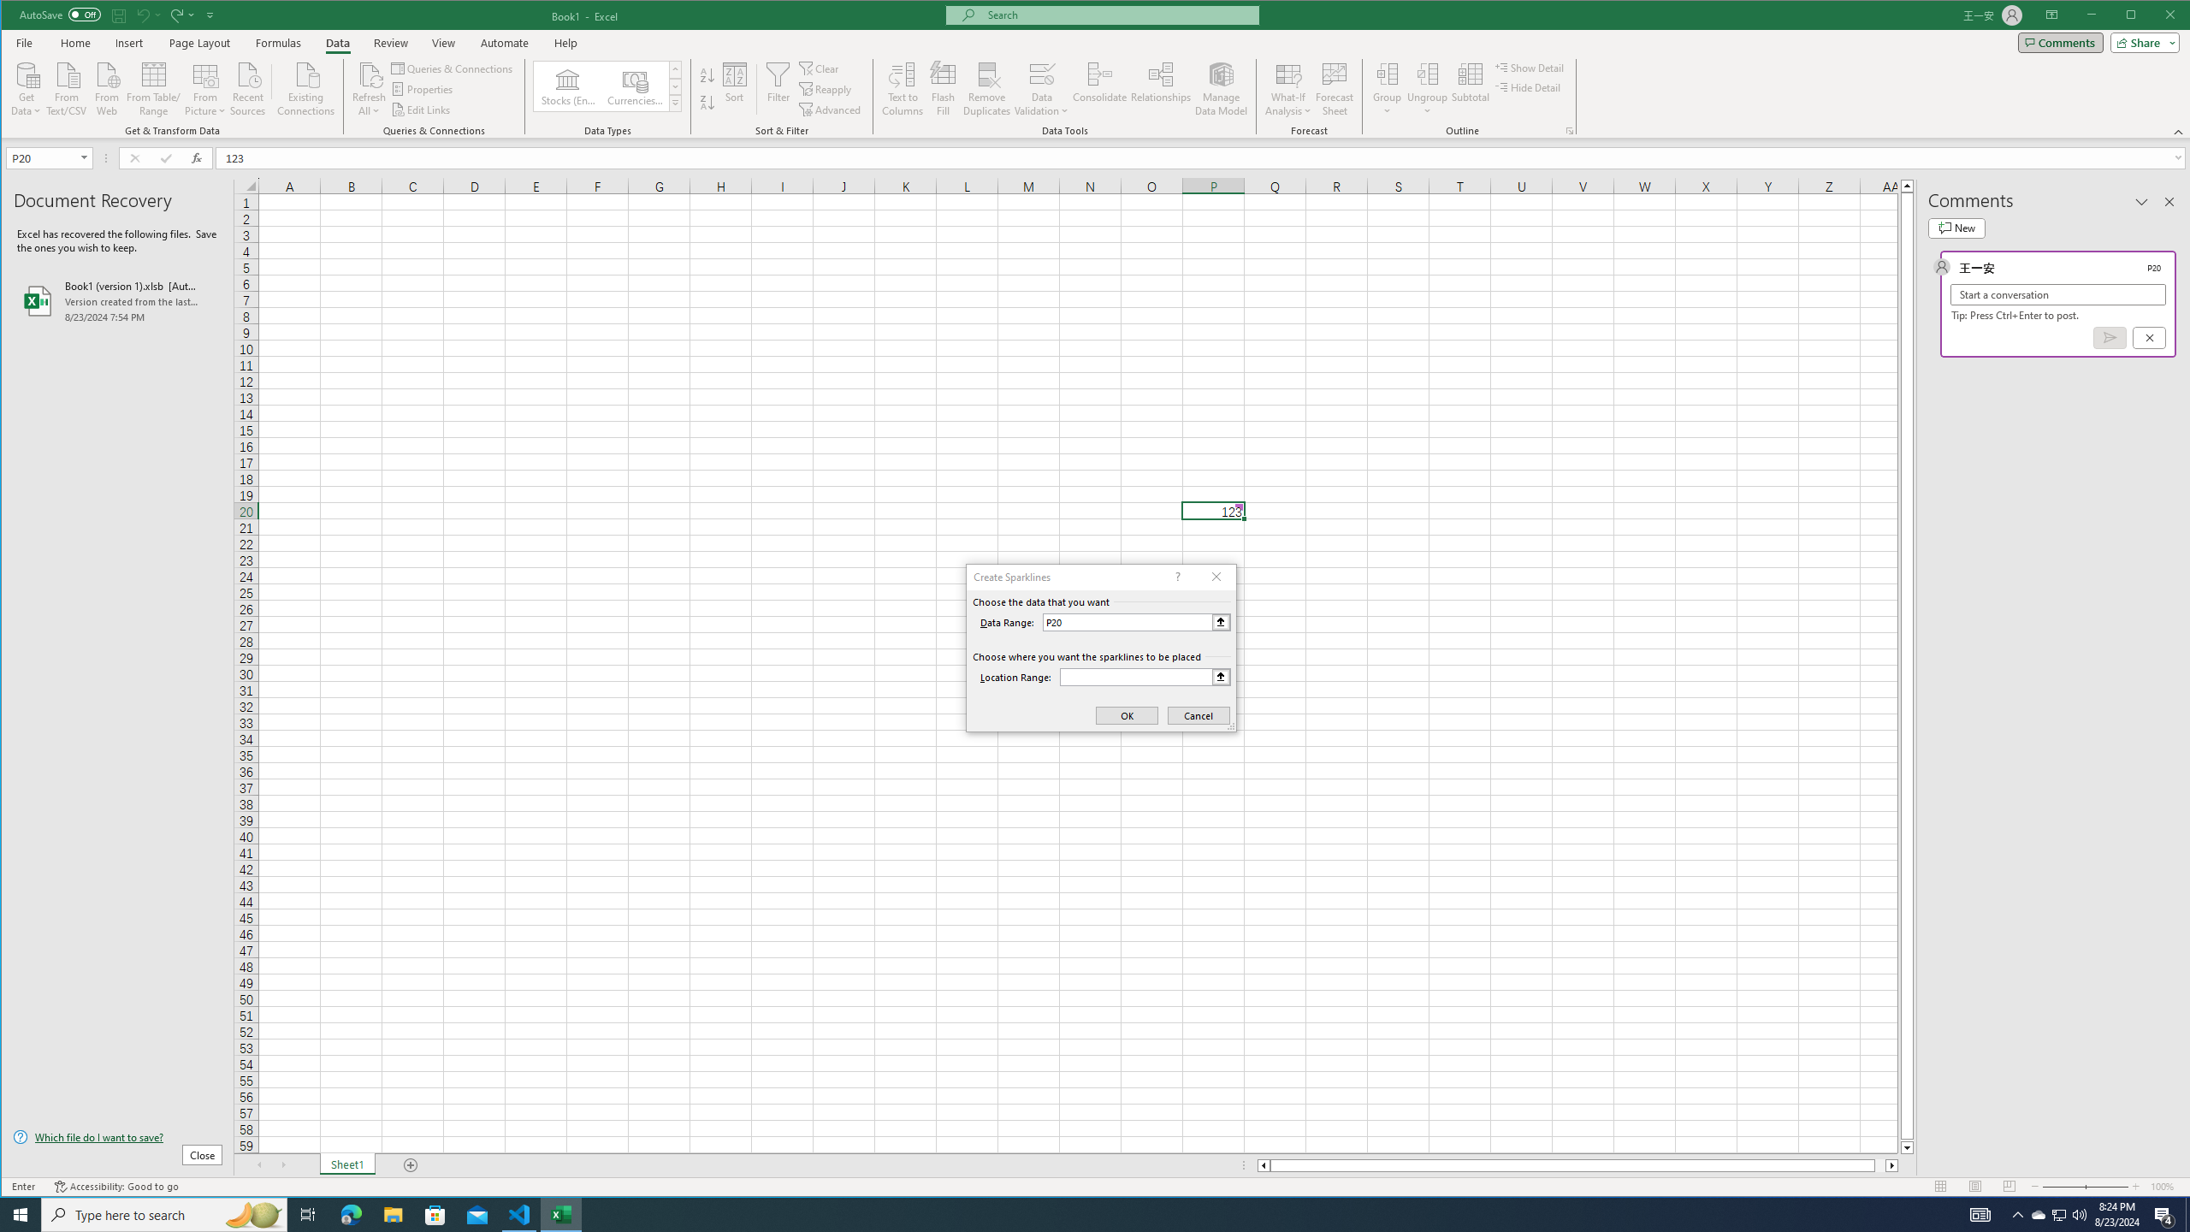  What do you see at coordinates (2156, 16) in the screenshot?
I see `Maximize` at bounding box center [2156, 16].